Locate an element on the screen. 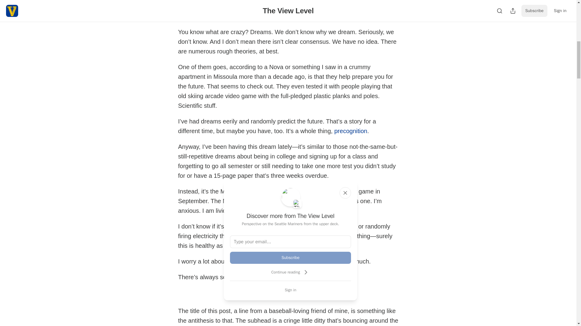  precognition is located at coordinates (351, 131).